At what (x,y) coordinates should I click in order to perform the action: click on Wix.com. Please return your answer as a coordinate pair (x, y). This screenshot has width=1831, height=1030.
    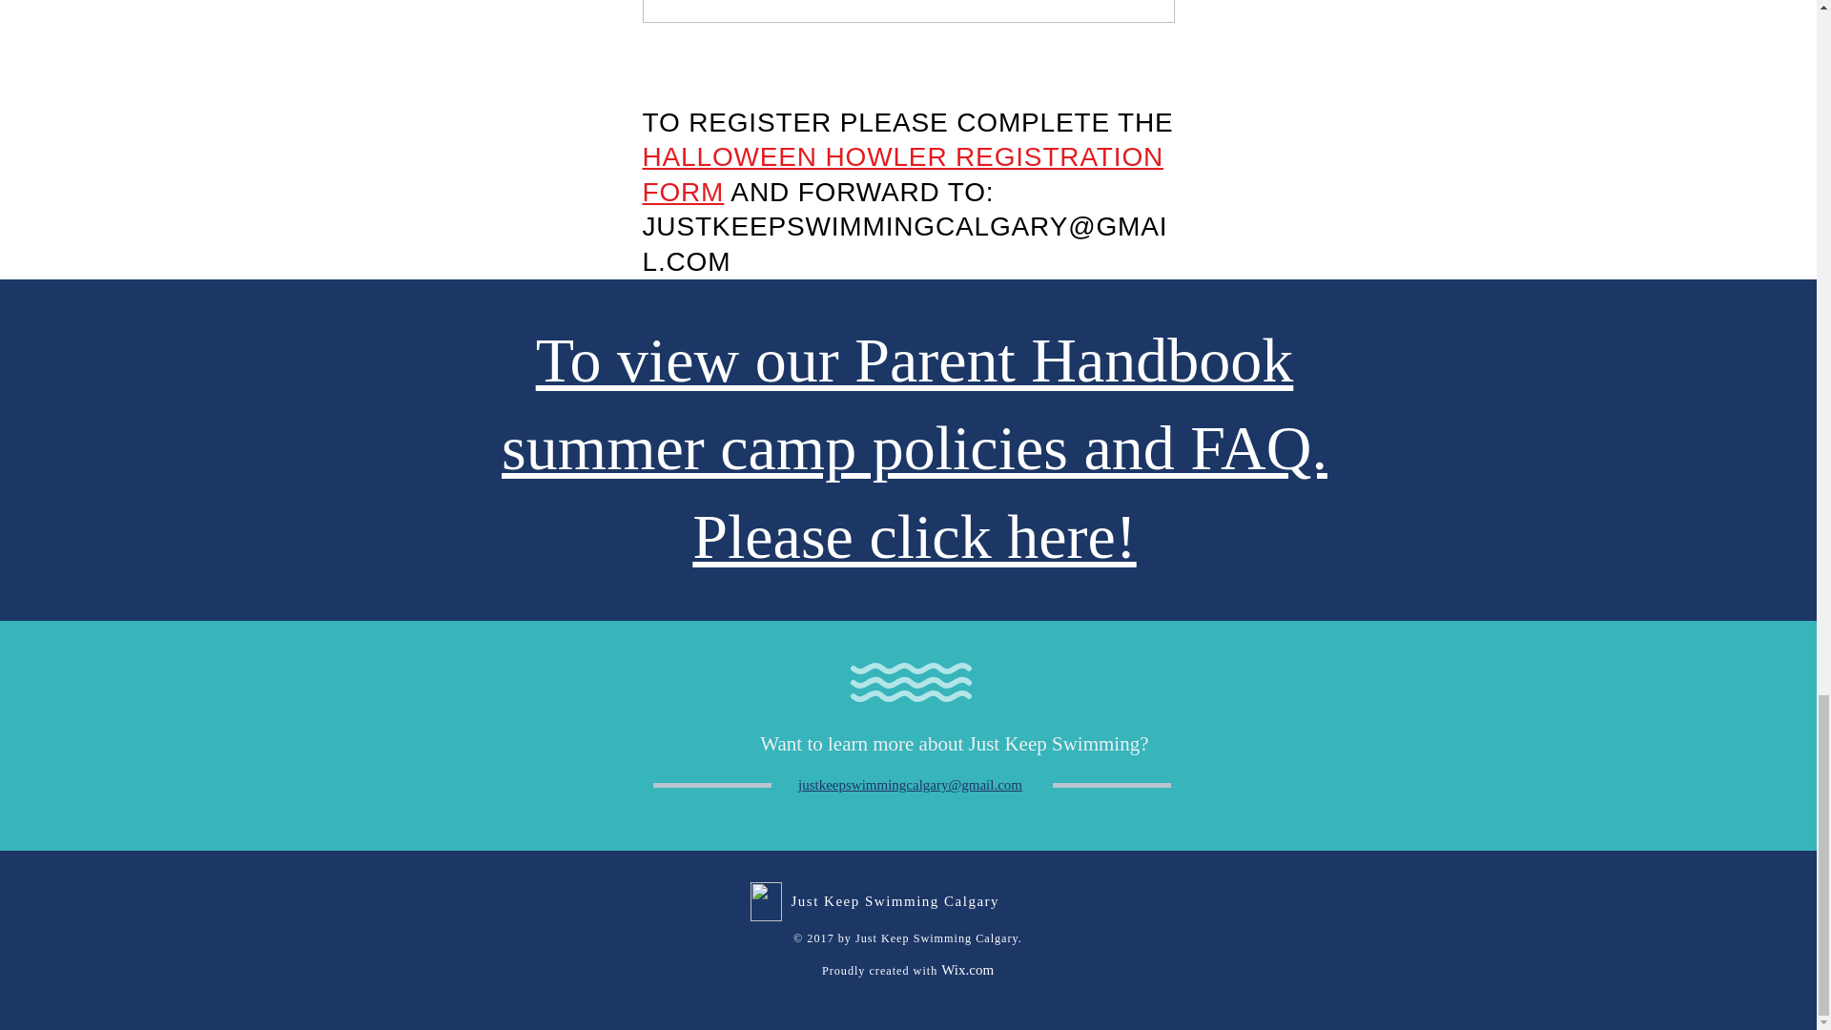
    Looking at the image, I should click on (967, 969).